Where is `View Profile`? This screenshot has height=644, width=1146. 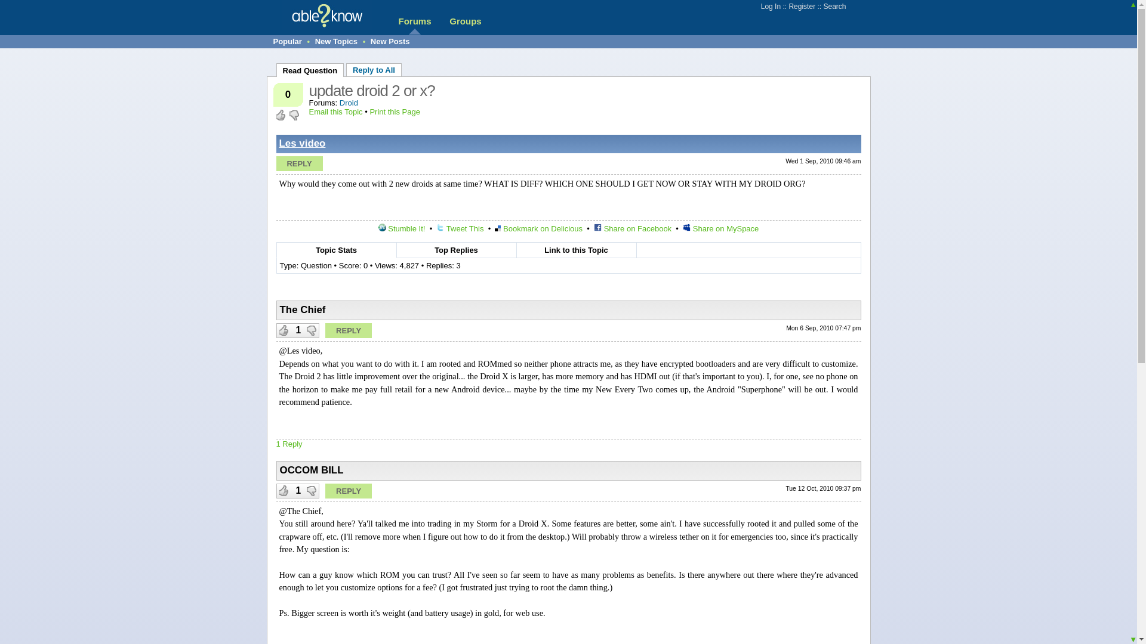 View Profile is located at coordinates (302, 143).